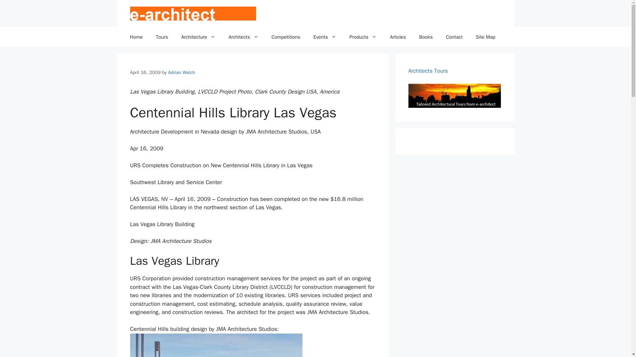 Image resolution: width=636 pixels, height=357 pixels. What do you see at coordinates (243, 37) in the screenshot?
I see `Architects` at bounding box center [243, 37].